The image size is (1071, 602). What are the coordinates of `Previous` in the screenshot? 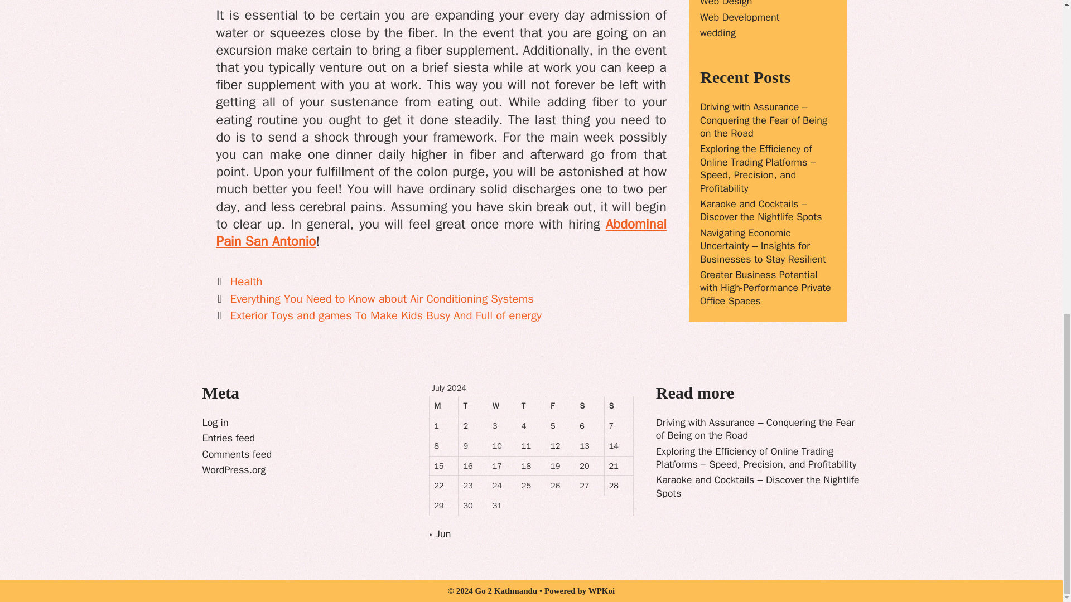 It's located at (375, 298).